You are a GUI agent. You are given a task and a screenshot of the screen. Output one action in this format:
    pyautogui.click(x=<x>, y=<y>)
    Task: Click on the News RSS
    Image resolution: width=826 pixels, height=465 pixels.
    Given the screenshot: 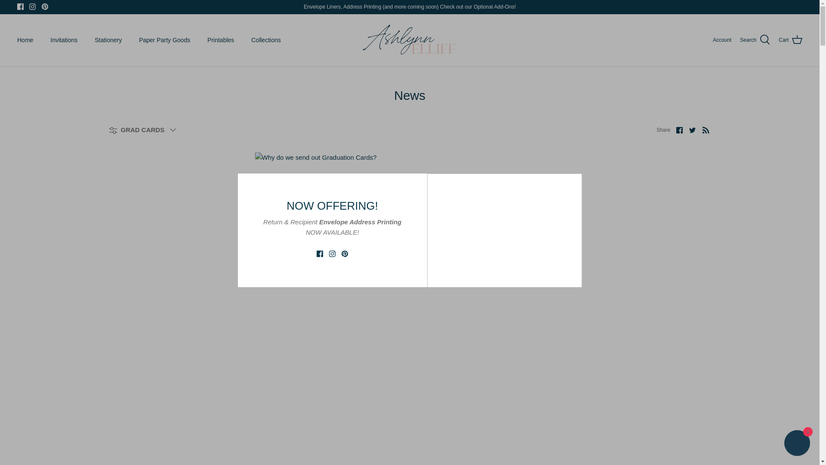 What is the action you would take?
    pyautogui.click(x=706, y=130)
    